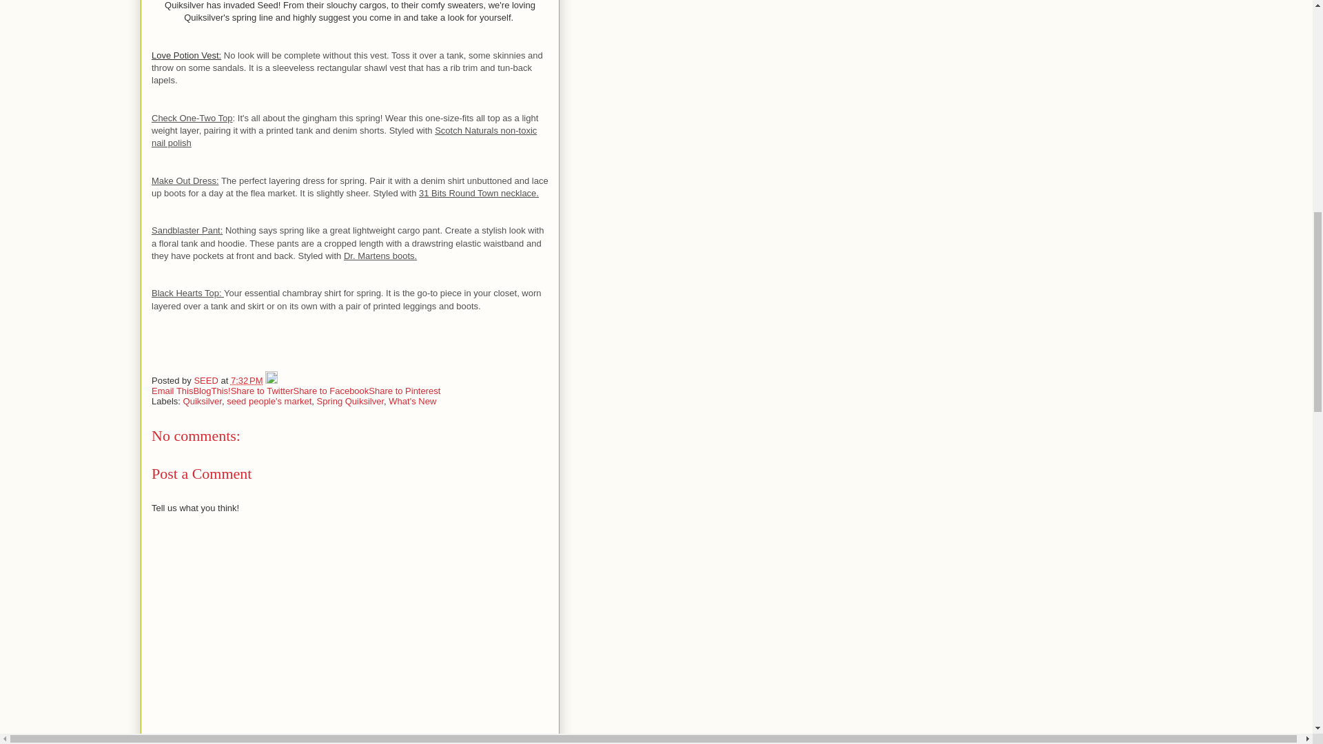 Image resolution: width=1323 pixels, height=744 pixels. Describe the element at coordinates (207, 380) in the screenshot. I see `SEED` at that location.